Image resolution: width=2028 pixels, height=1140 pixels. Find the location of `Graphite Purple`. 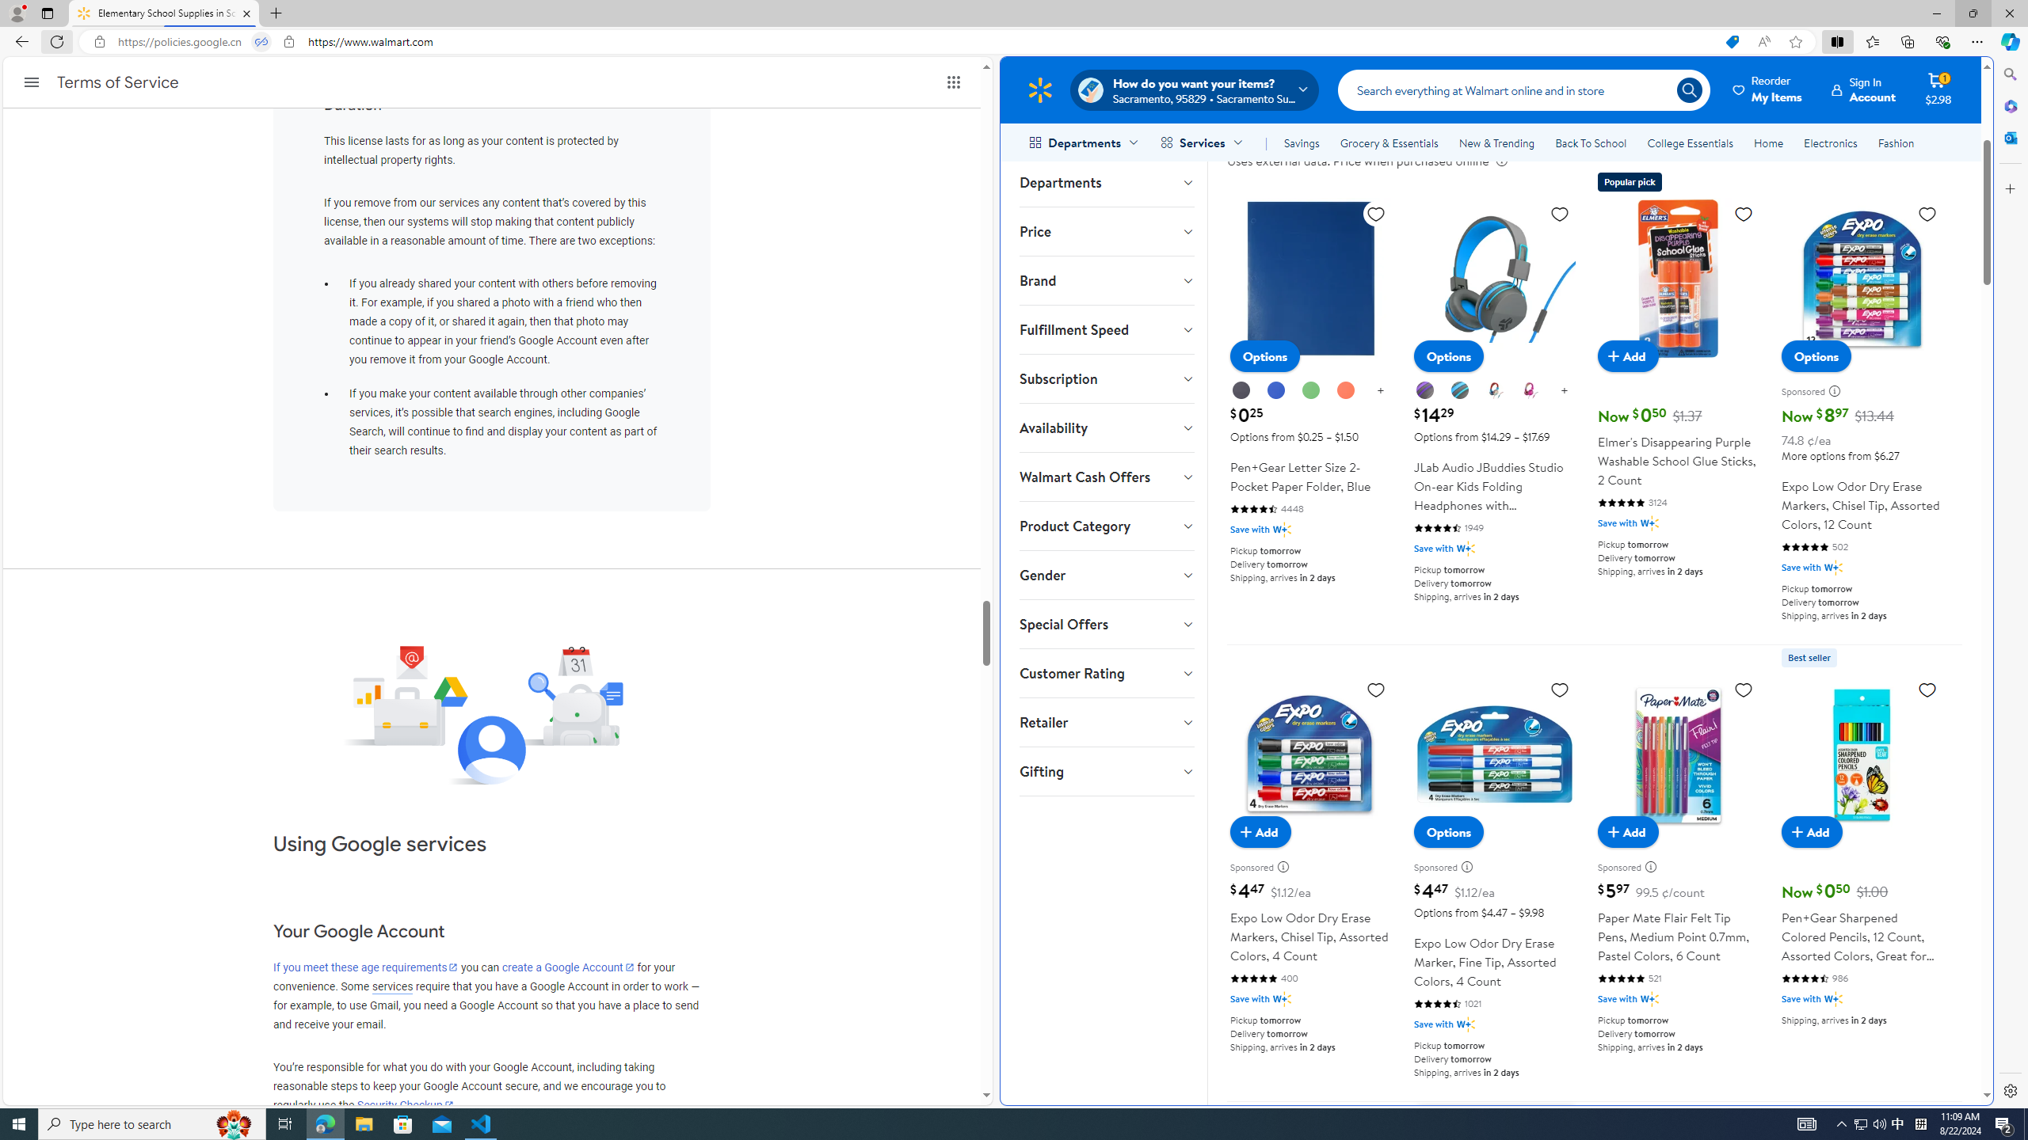

Graphite Purple is located at coordinates (1426, 391).